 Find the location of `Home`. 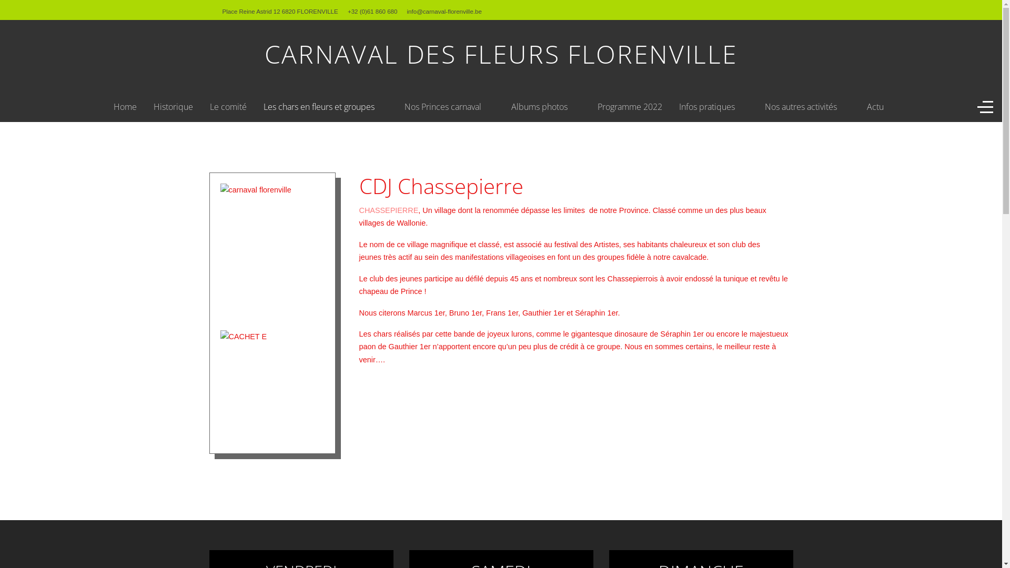

Home is located at coordinates (125, 107).